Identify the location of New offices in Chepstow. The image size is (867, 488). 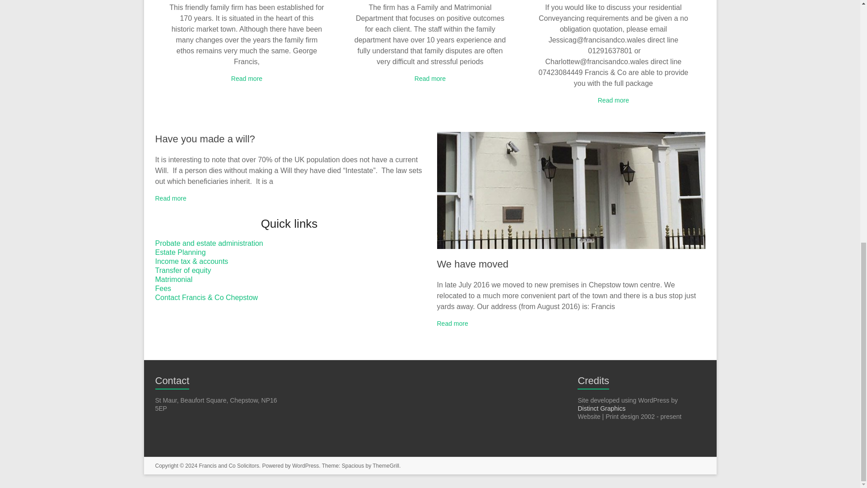
(571, 190).